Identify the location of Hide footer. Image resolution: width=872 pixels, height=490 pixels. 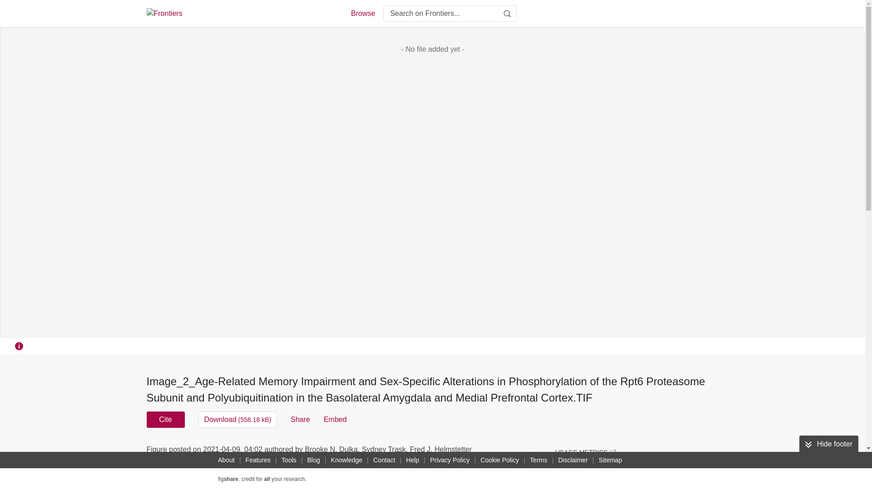
(828, 444).